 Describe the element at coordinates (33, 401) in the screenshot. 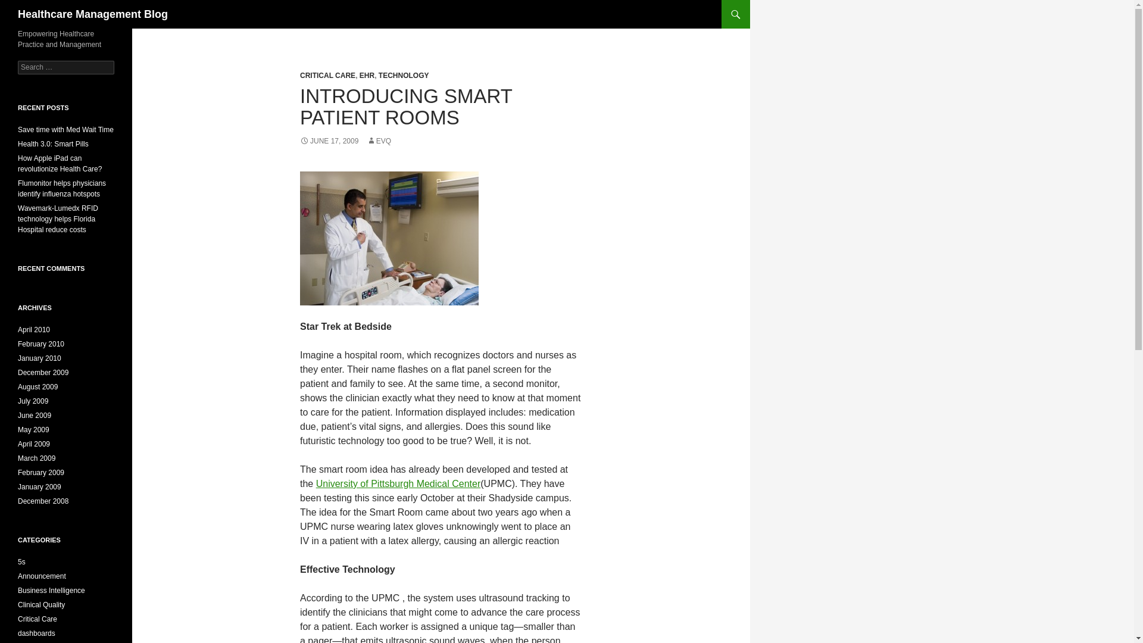

I see `July 2009` at that location.